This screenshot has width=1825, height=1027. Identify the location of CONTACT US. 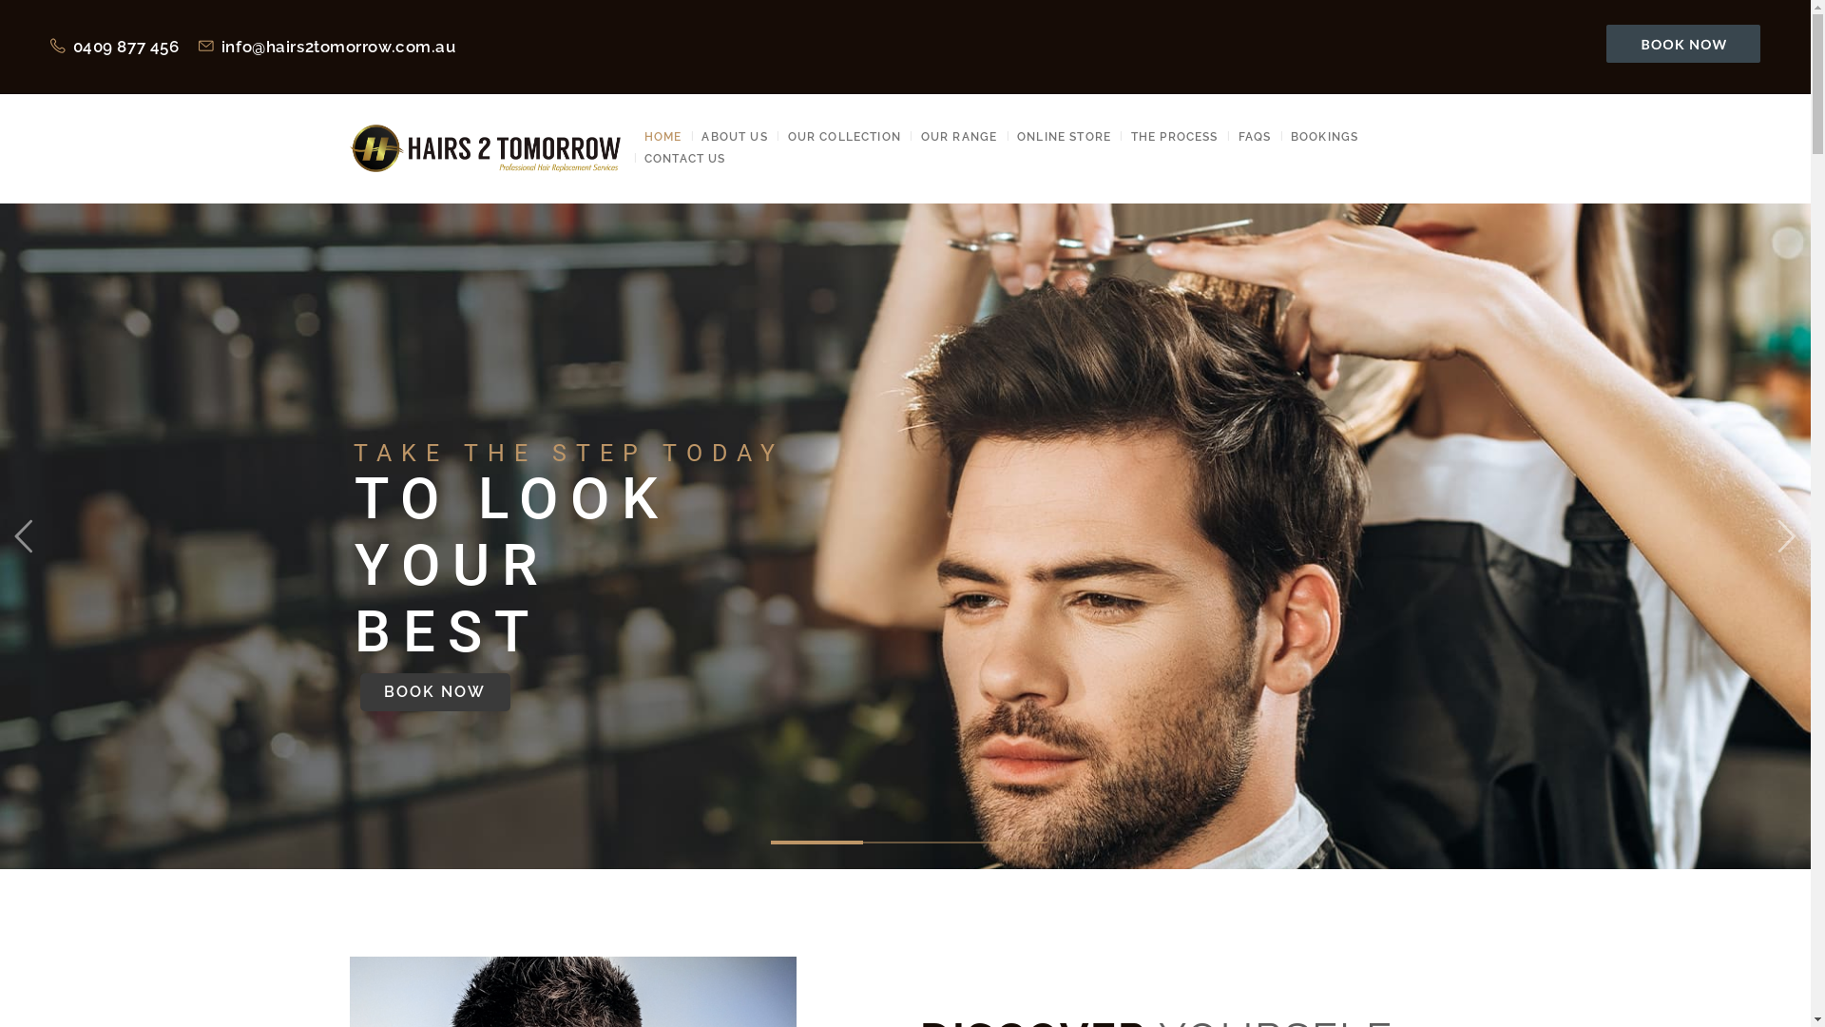
(685, 159).